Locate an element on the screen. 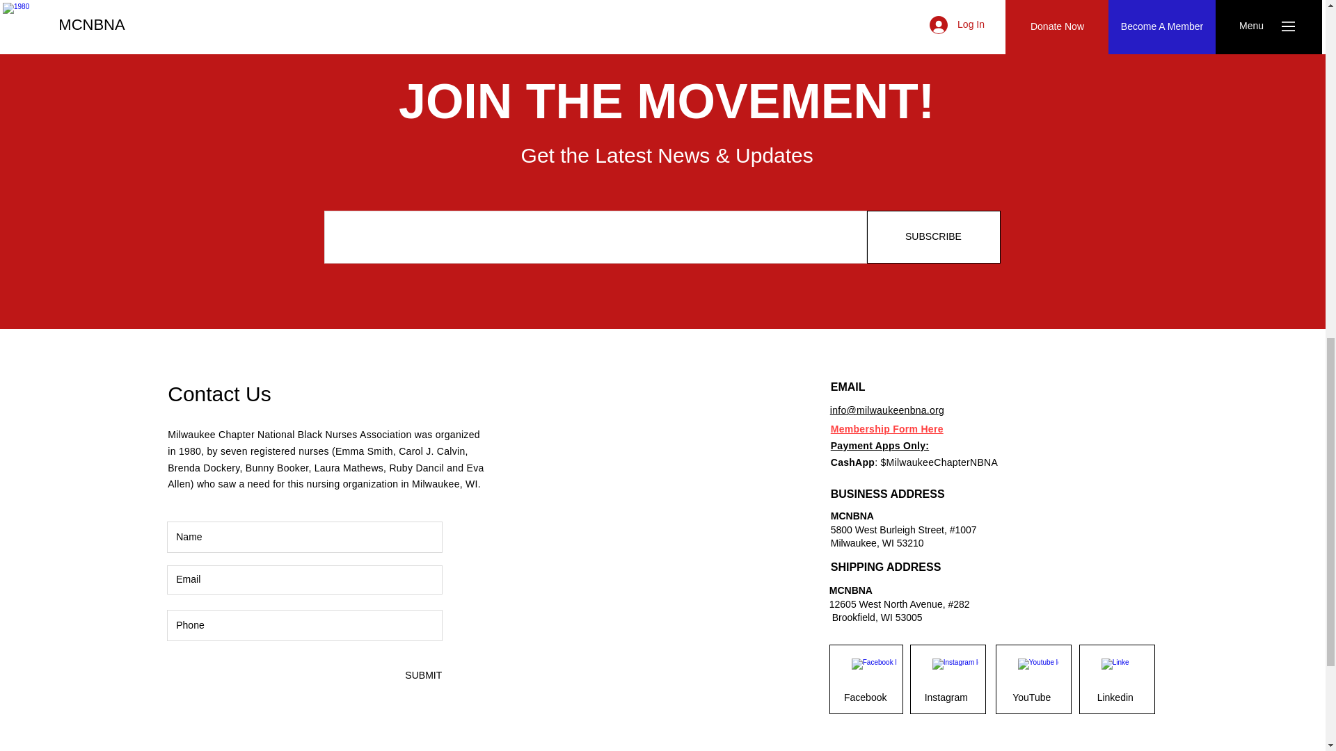   Form Here is located at coordinates (916, 429).